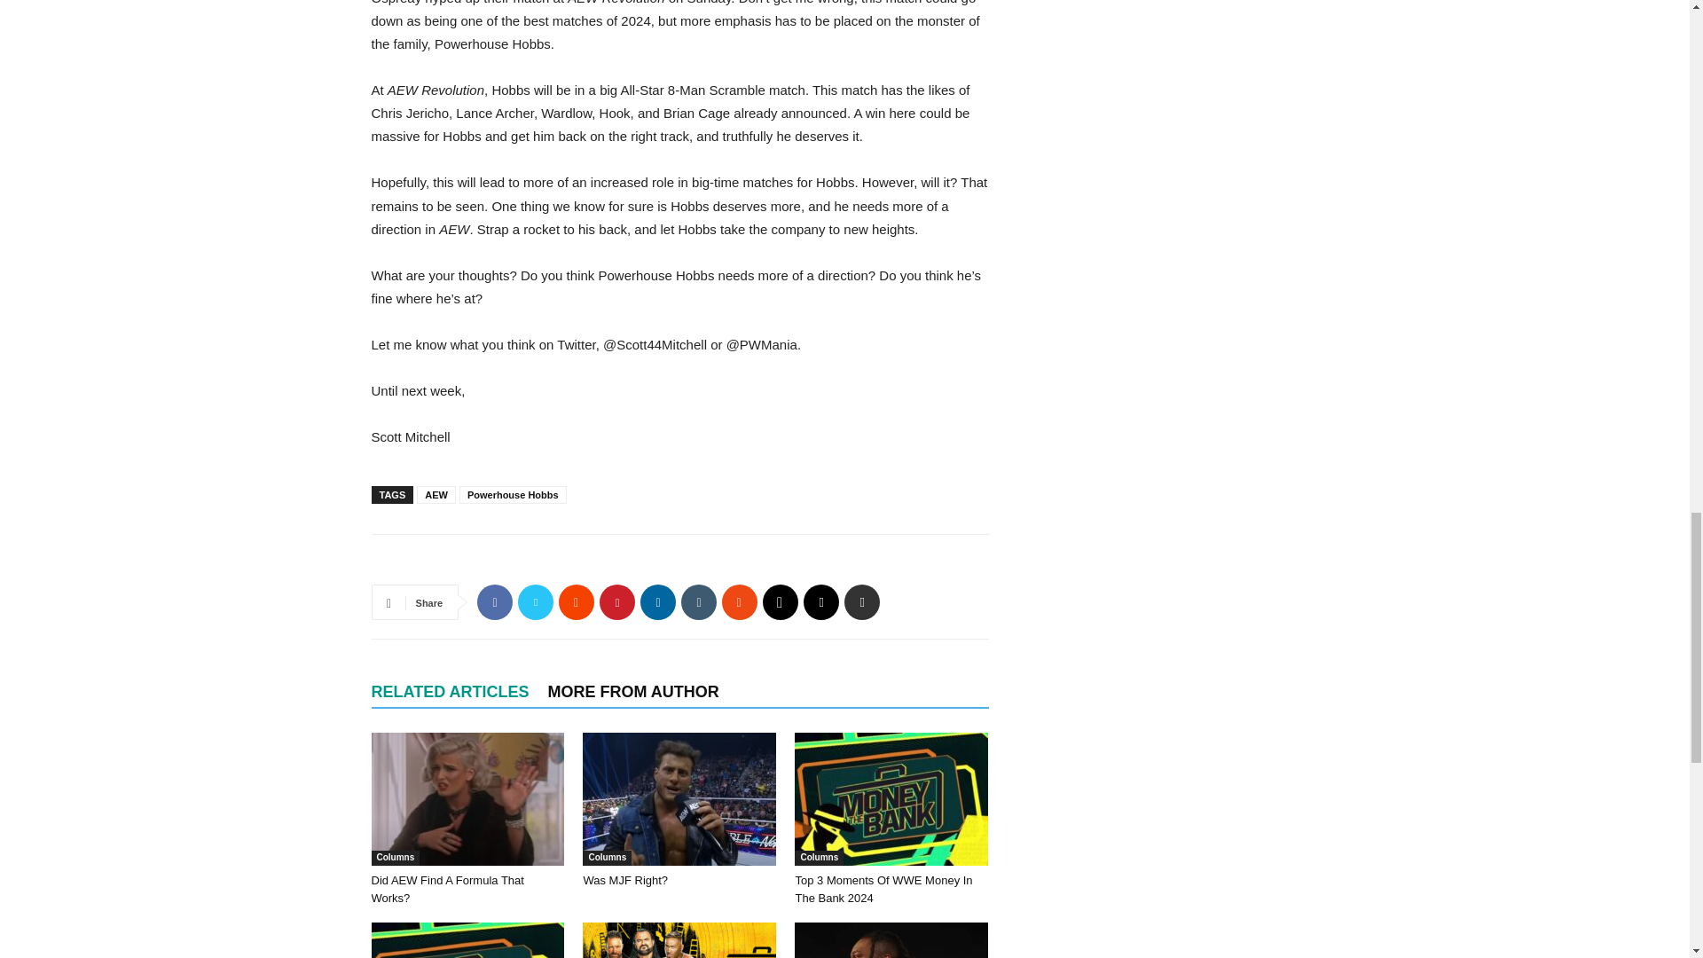 Image resolution: width=1703 pixels, height=958 pixels. Describe the element at coordinates (504, 562) in the screenshot. I see `bottomFacebookLike` at that location.